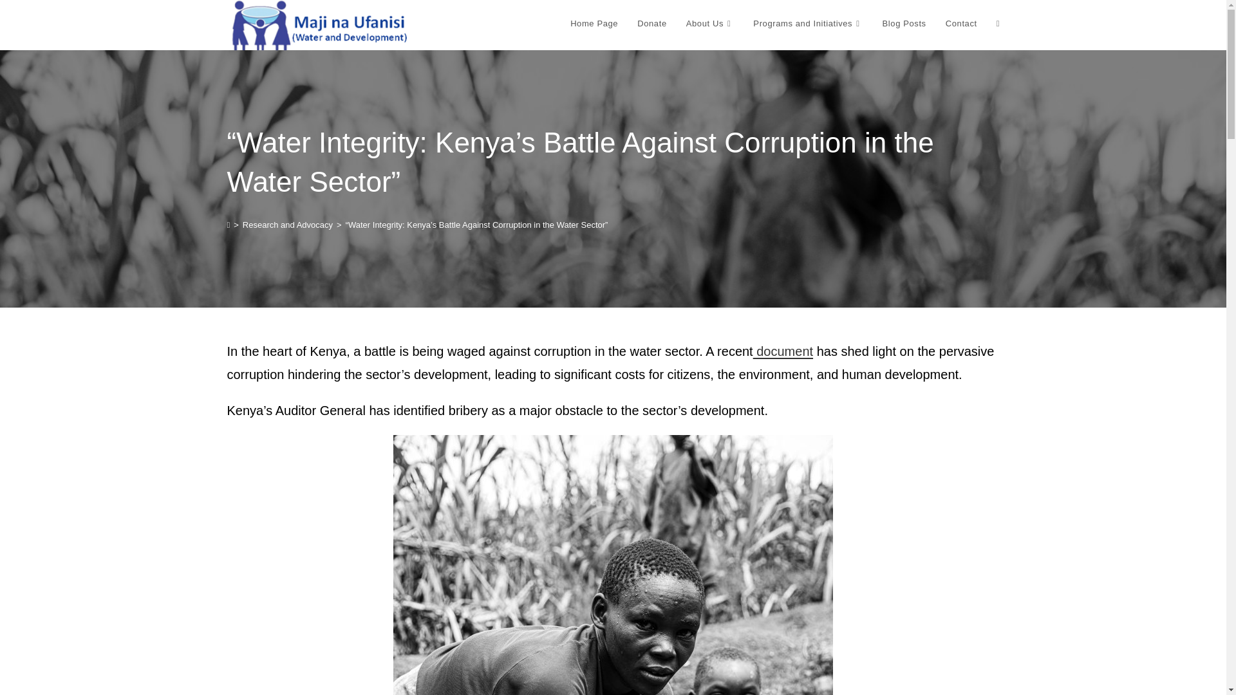  Describe the element at coordinates (960, 24) in the screenshot. I see `Contact` at that location.